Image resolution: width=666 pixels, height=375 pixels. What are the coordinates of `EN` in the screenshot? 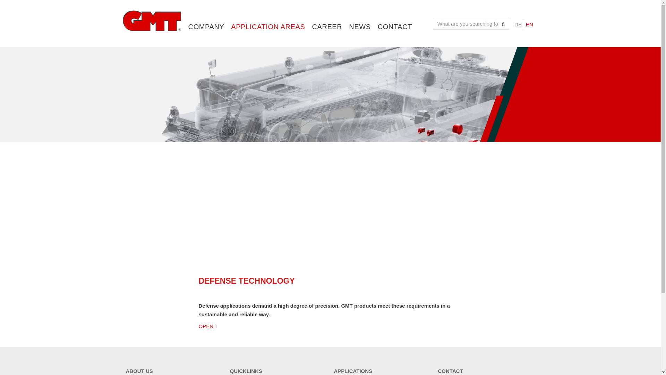 It's located at (530, 24).